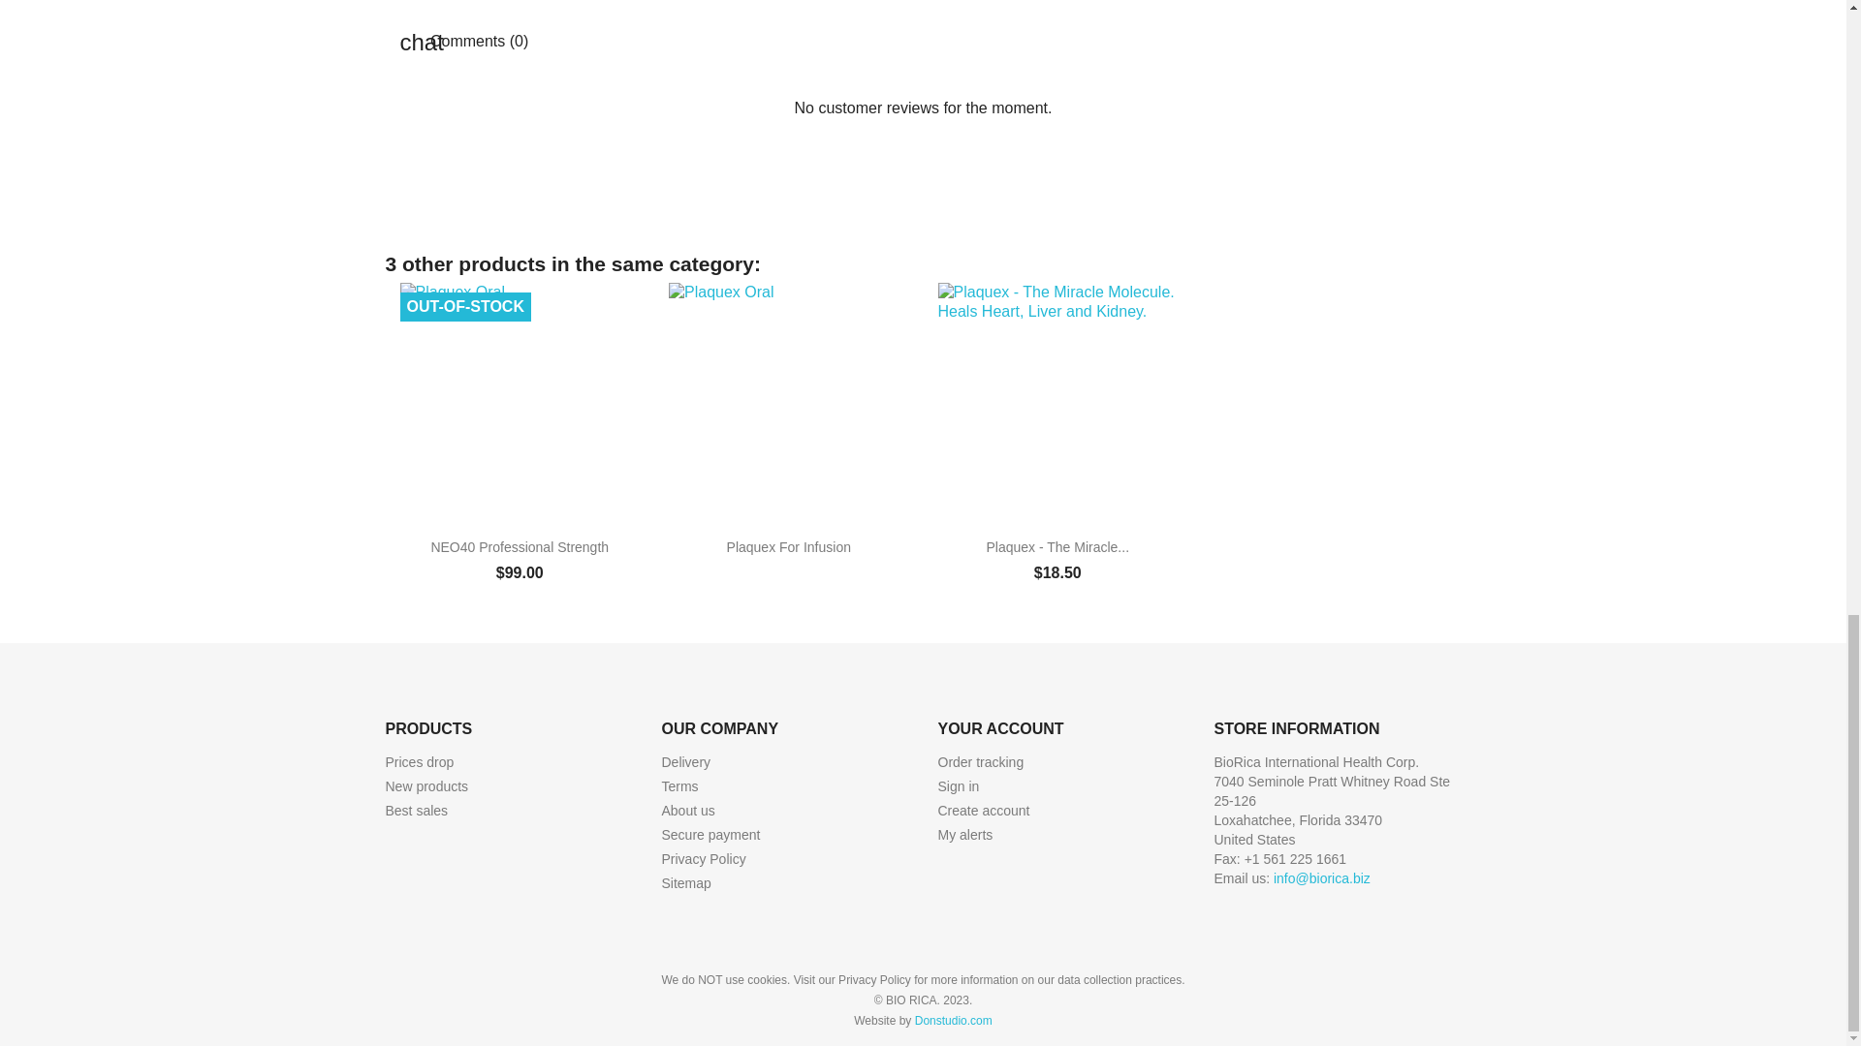  Describe the element at coordinates (959, 785) in the screenshot. I see `Log in to your customer account` at that location.